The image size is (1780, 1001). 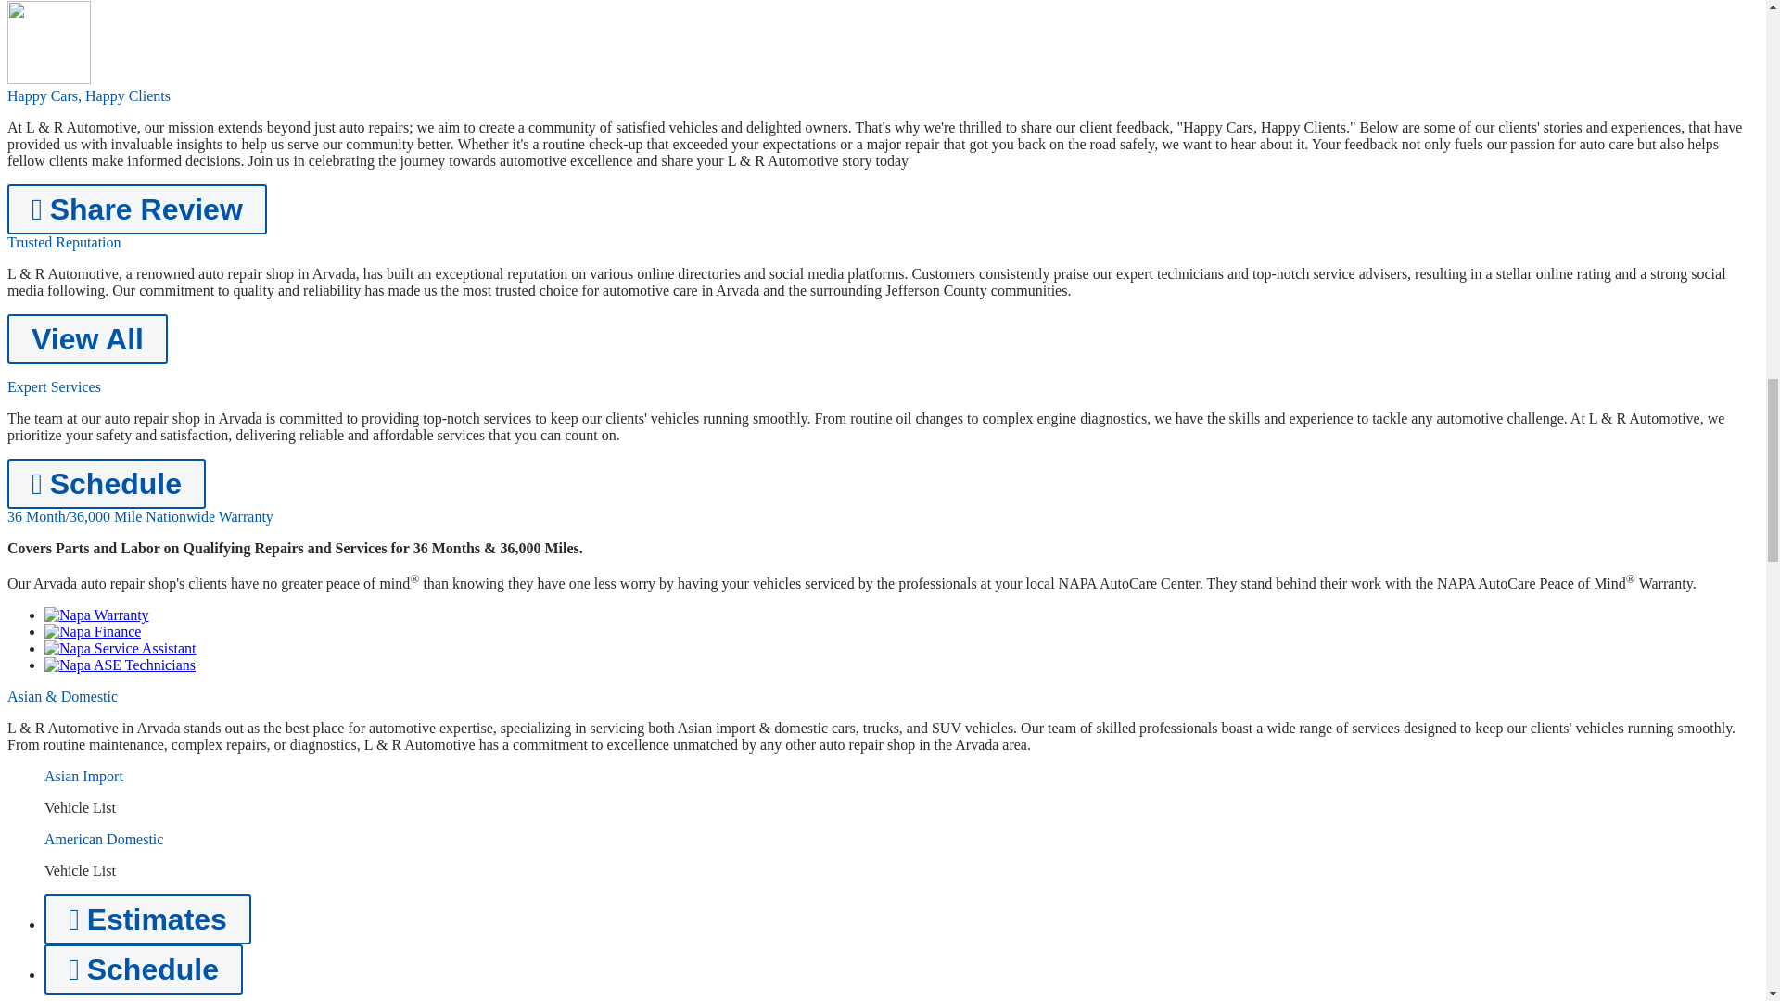 What do you see at coordinates (96, 614) in the screenshot?
I see `Napa Warranty` at bounding box center [96, 614].